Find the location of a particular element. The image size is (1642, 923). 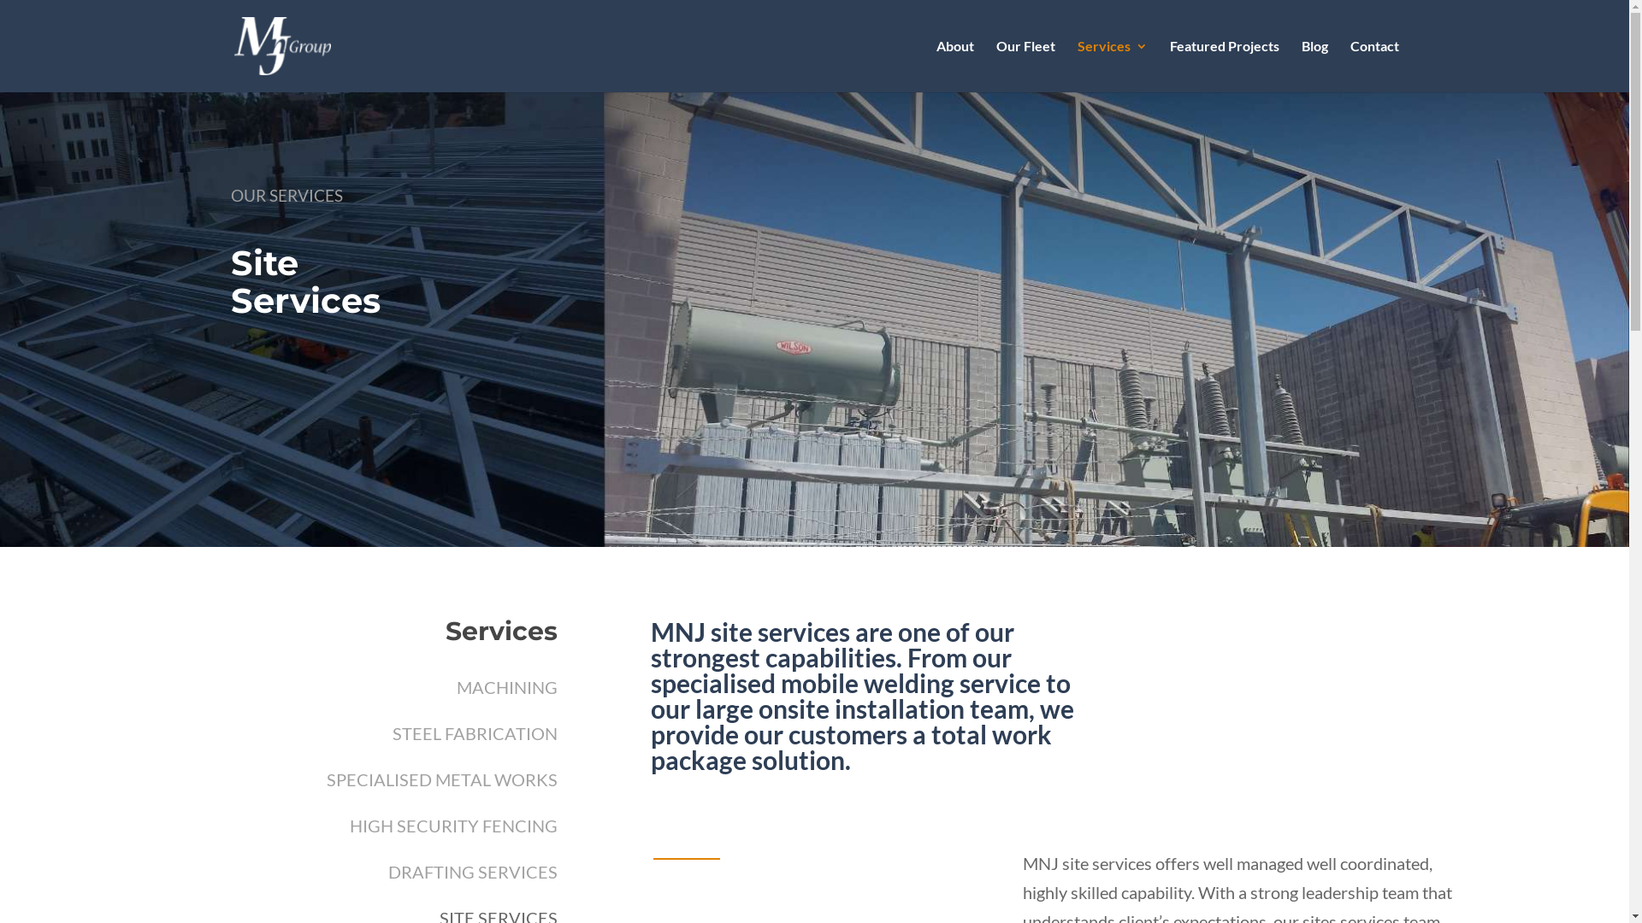

DRAFTING SERVICES is located at coordinates (473, 872).